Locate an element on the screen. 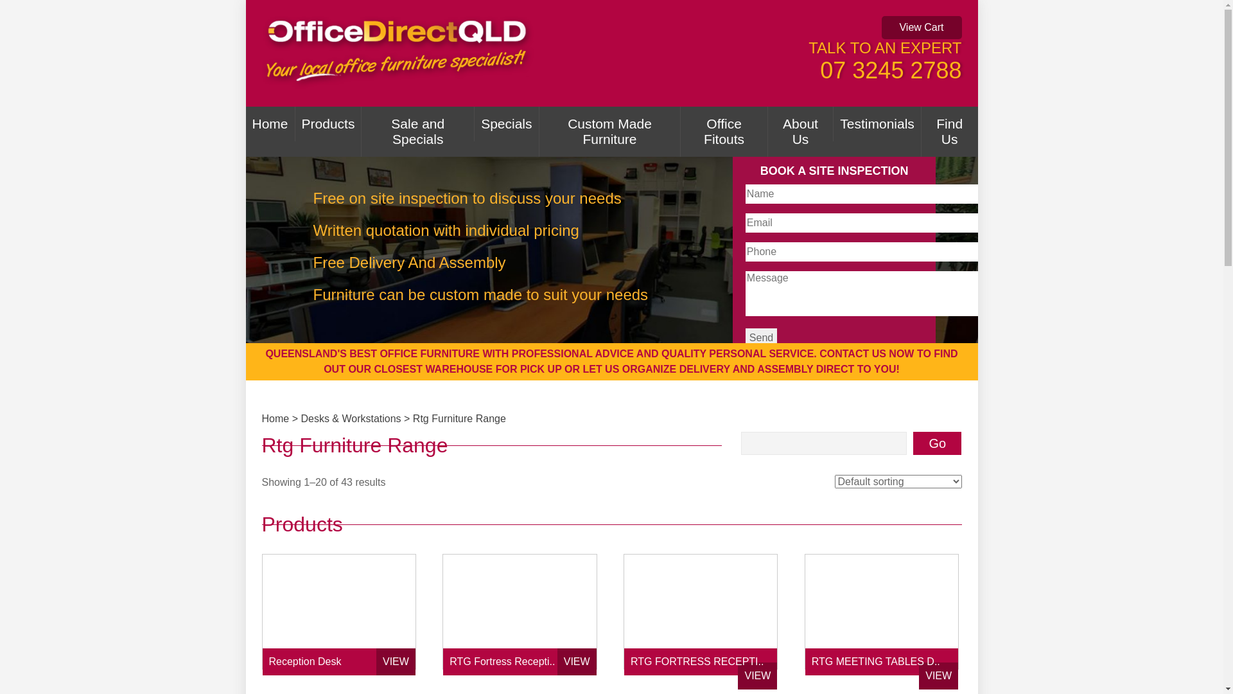  Sale and Specials is located at coordinates (417, 132).